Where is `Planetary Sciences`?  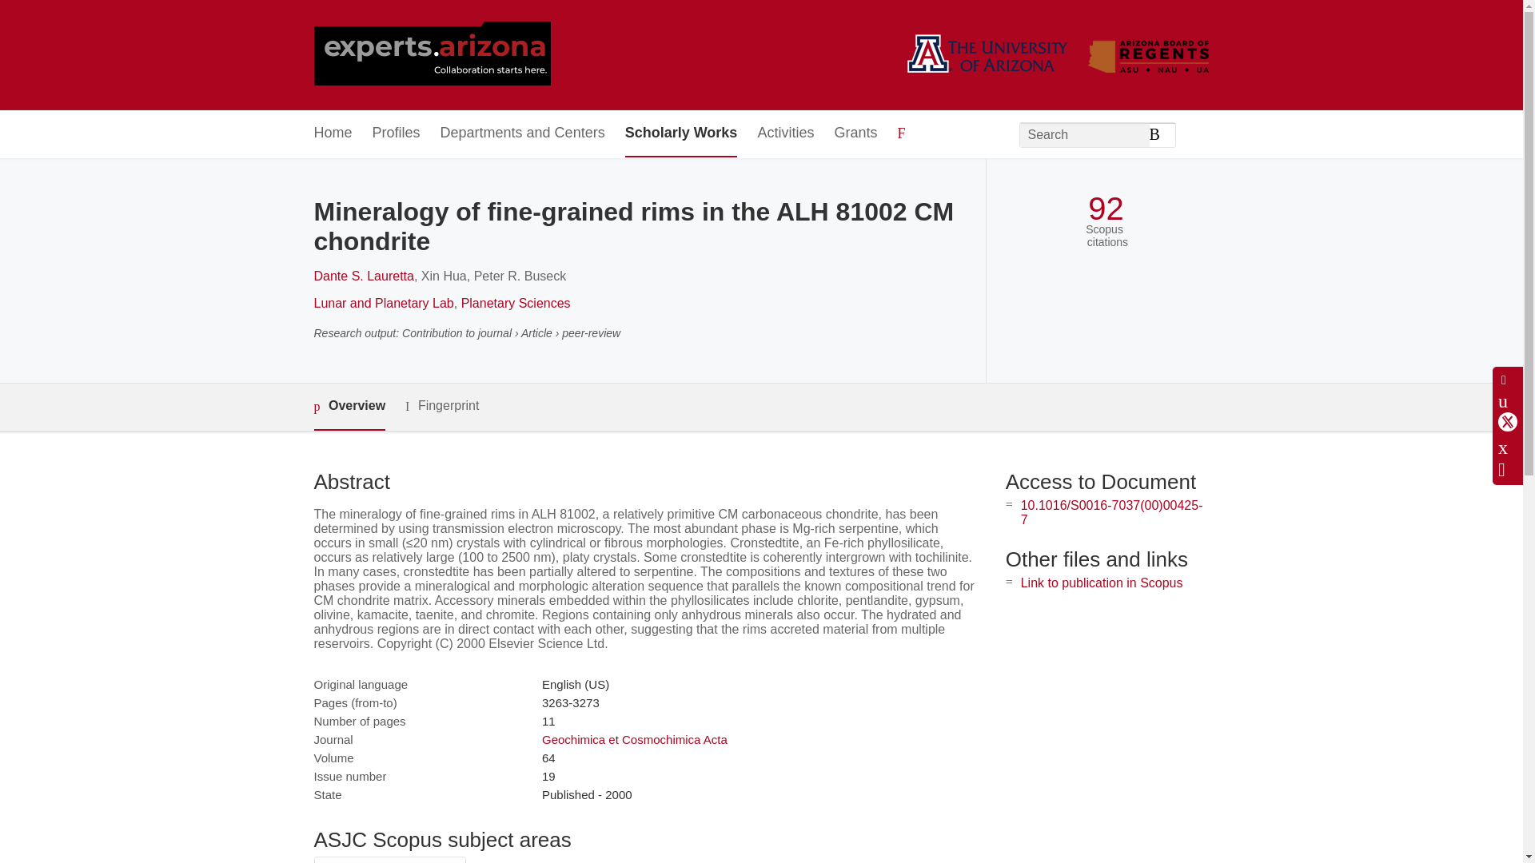 Planetary Sciences is located at coordinates (516, 303).